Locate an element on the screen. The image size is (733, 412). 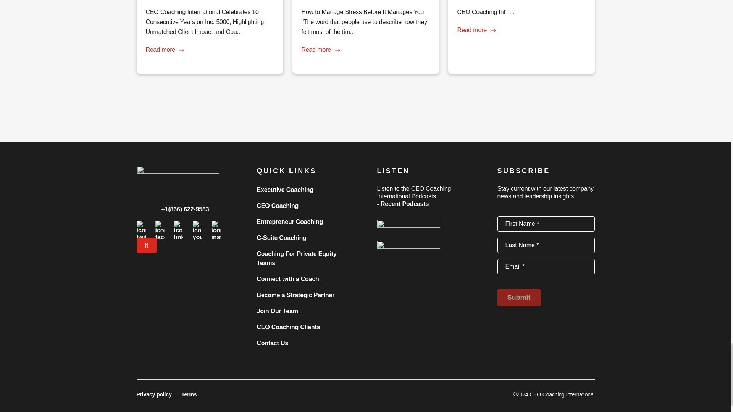
Submit is located at coordinates (518, 298).